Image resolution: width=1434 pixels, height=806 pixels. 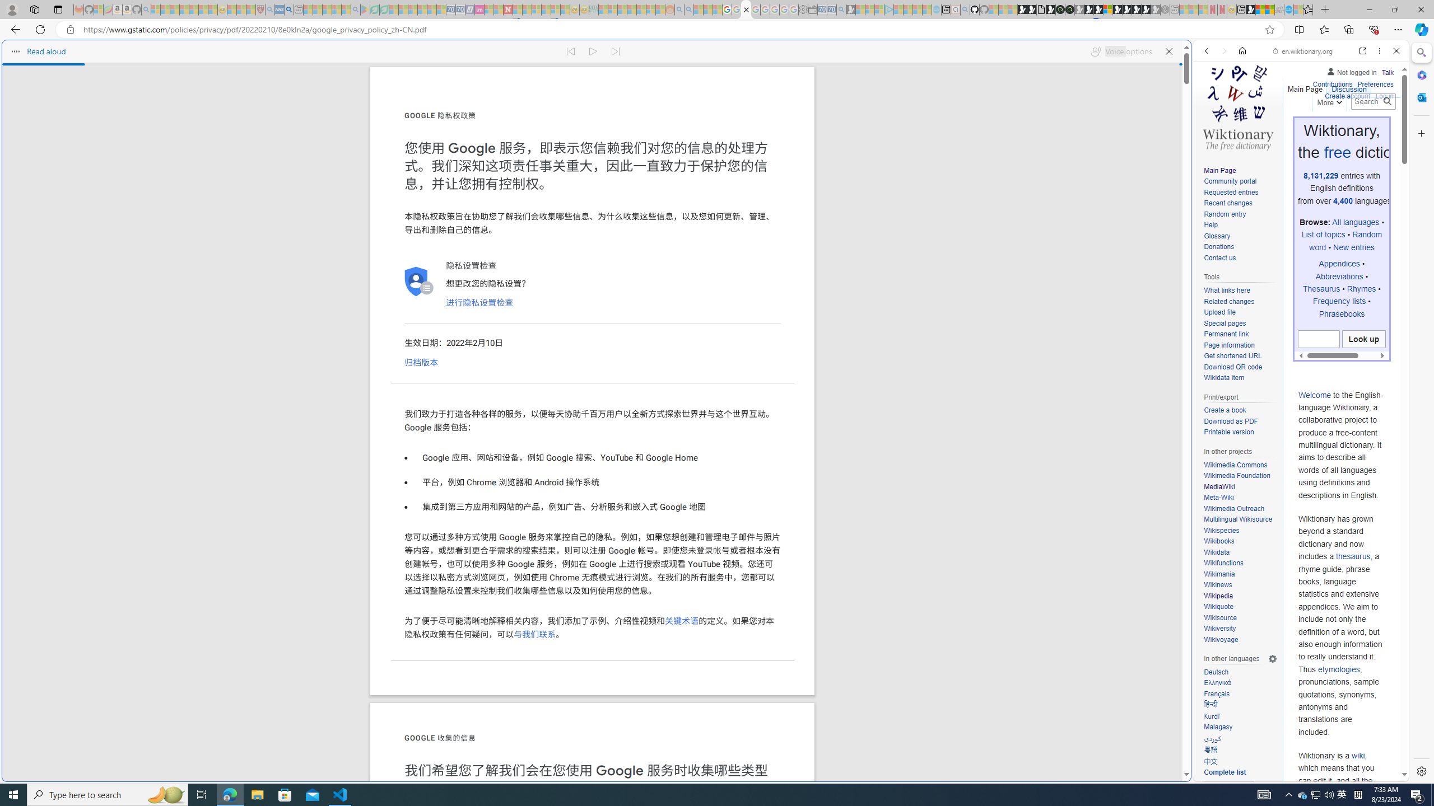 I want to click on Discussion, so click(x=1349, y=87).